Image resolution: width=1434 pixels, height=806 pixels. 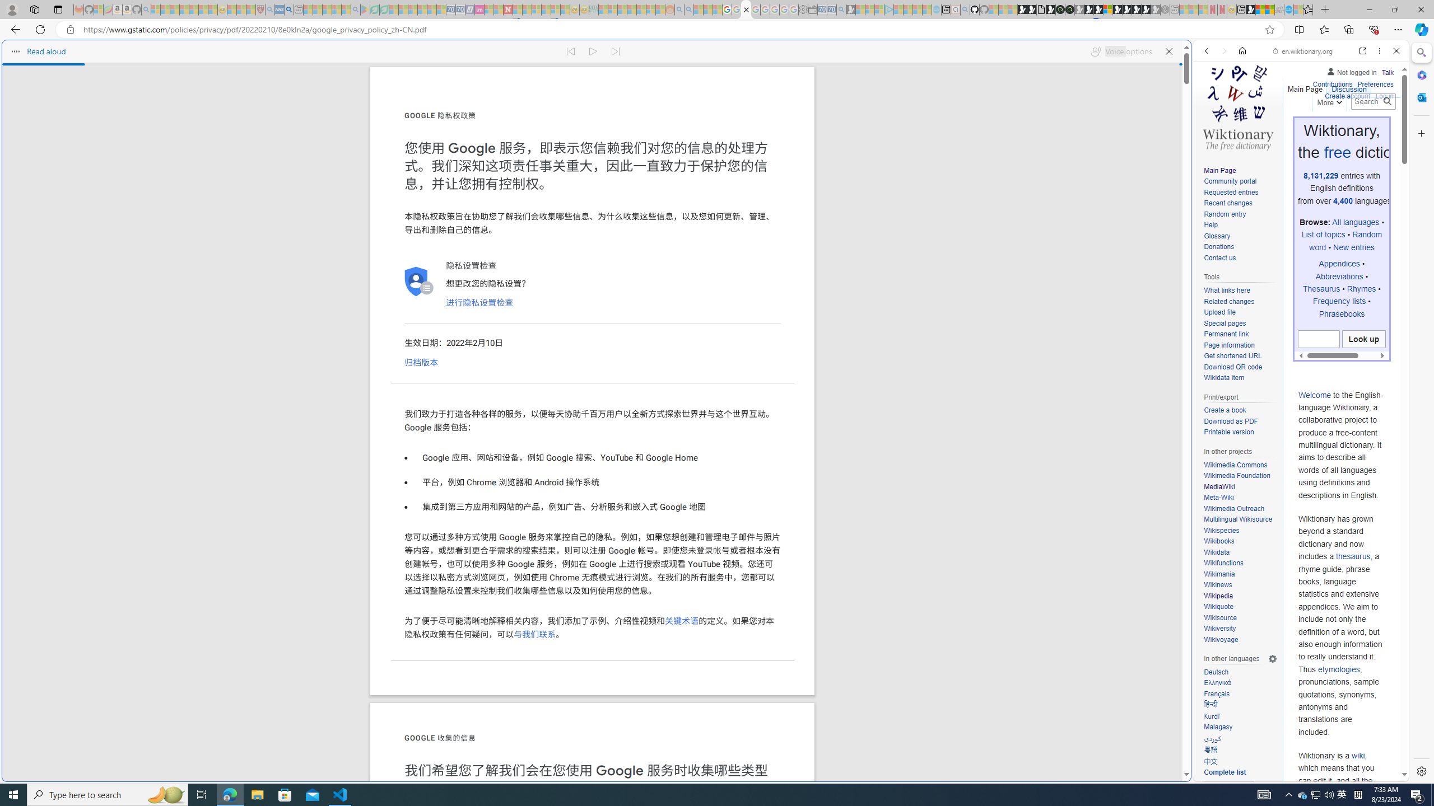 I want to click on Discussion, so click(x=1349, y=87).